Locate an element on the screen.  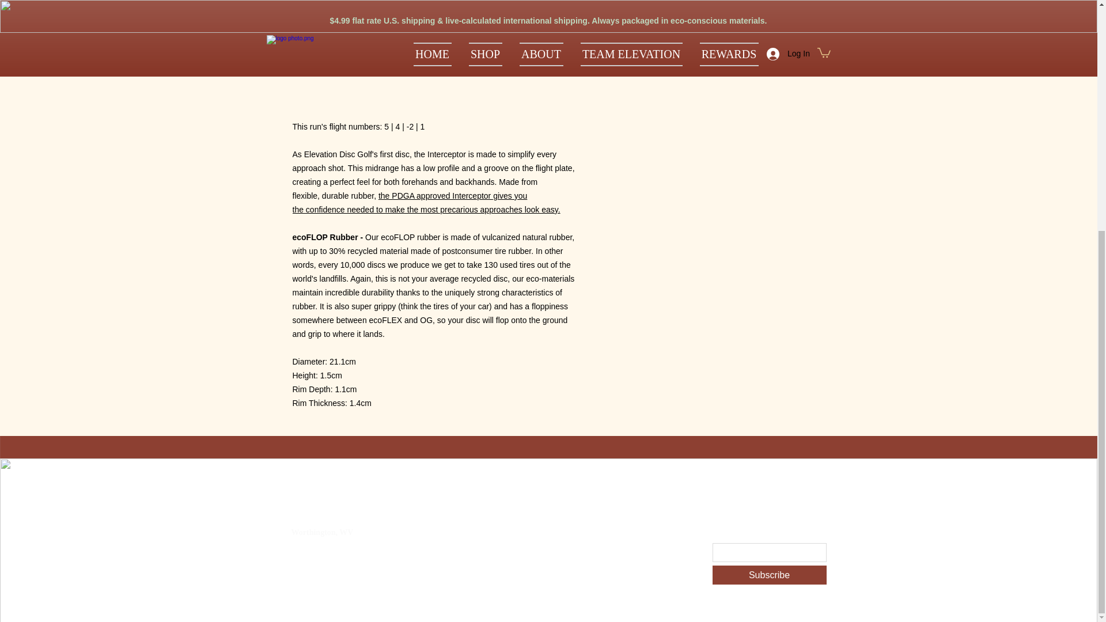
Facebook is located at coordinates (652, 583).